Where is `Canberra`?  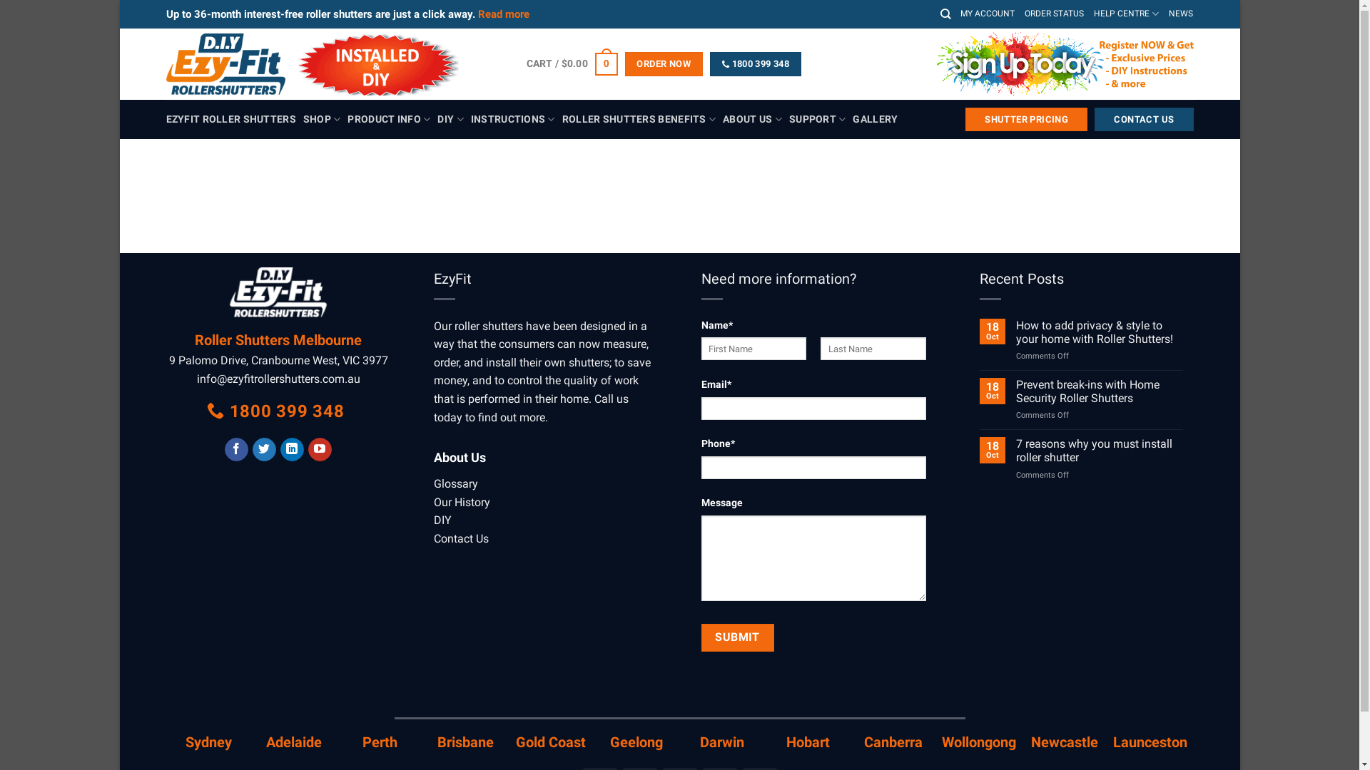
Canberra is located at coordinates (893, 742).